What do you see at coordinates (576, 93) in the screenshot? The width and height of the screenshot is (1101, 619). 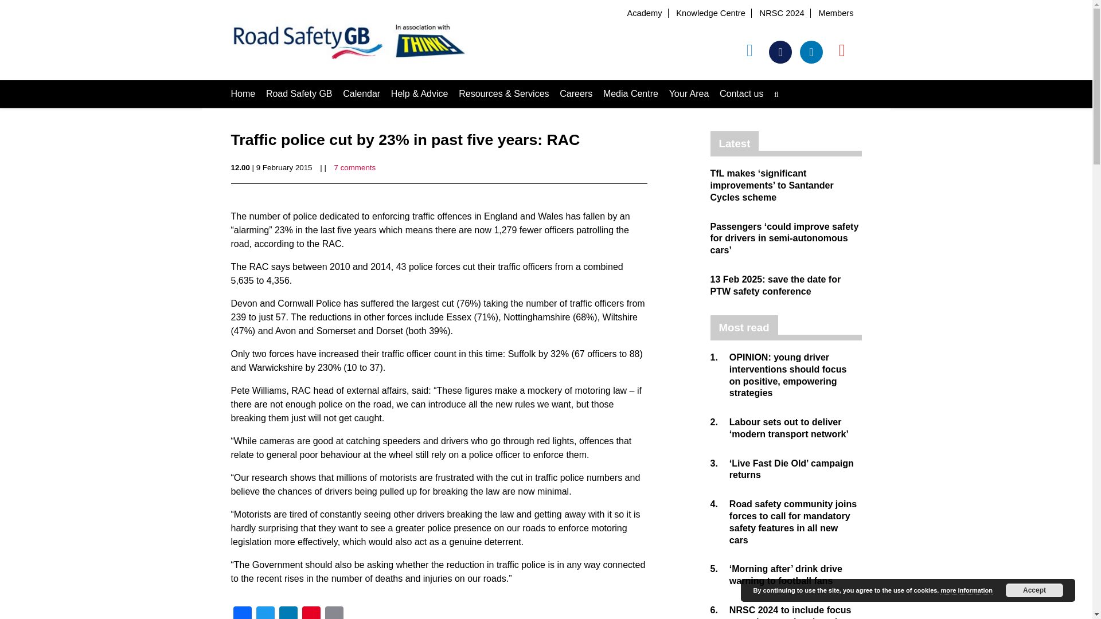 I see `Careers` at bounding box center [576, 93].